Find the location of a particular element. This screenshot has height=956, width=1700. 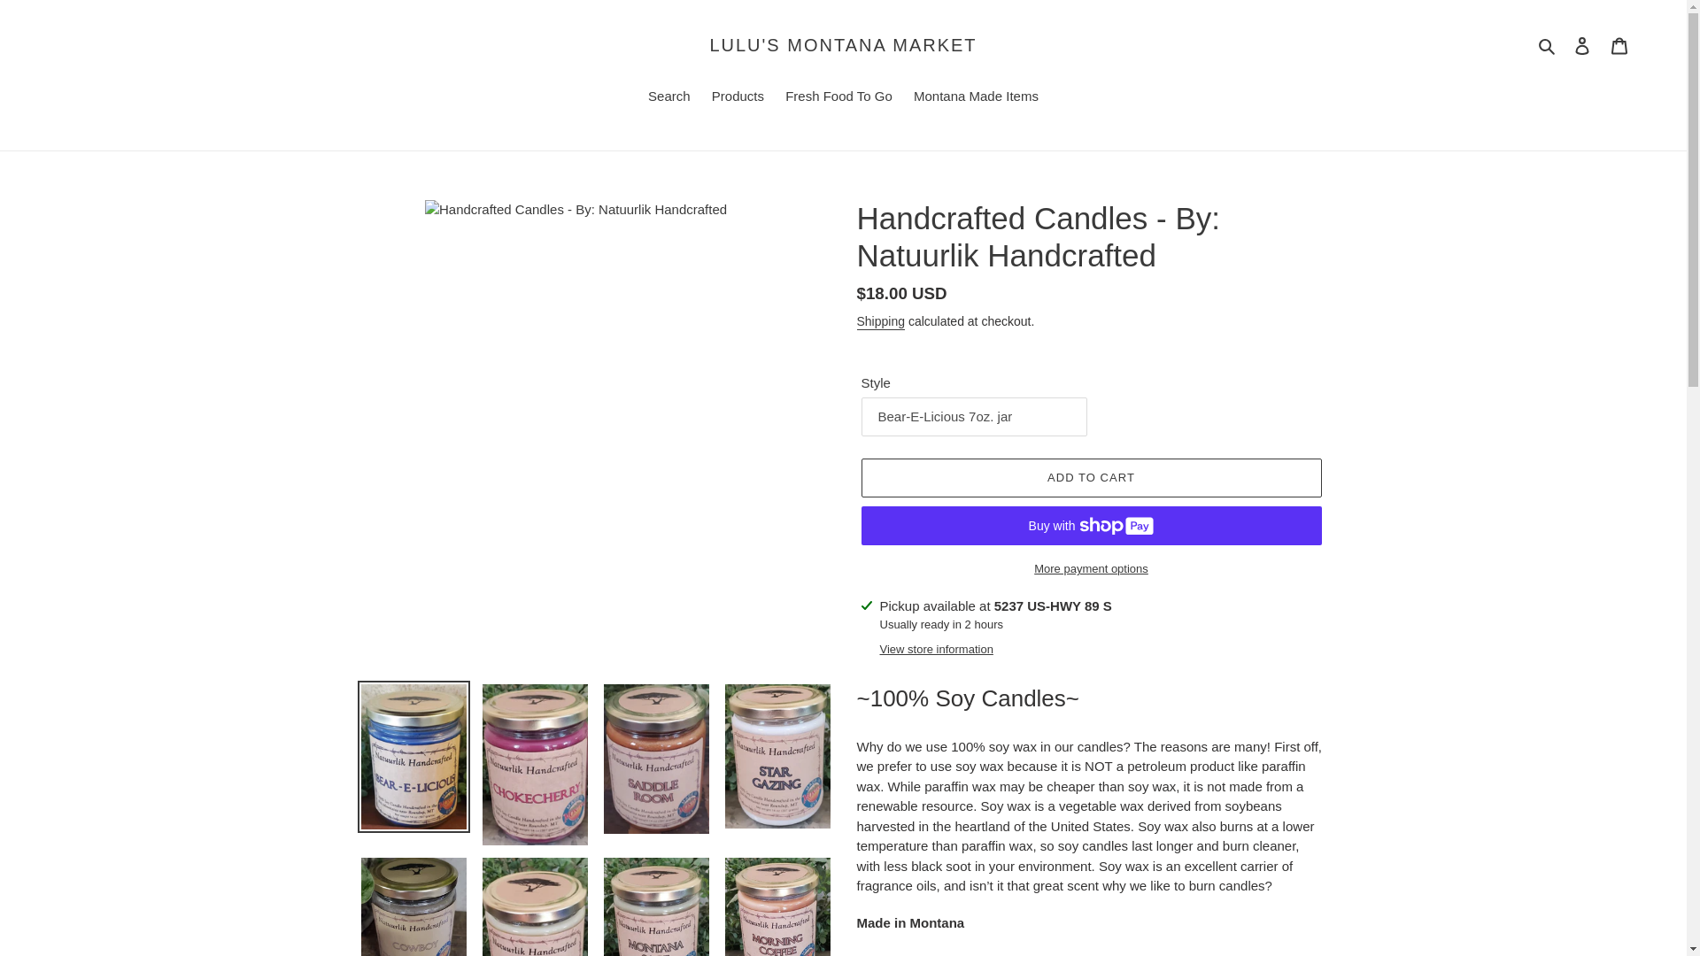

Montana Made Items is located at coordinates (976, 98).